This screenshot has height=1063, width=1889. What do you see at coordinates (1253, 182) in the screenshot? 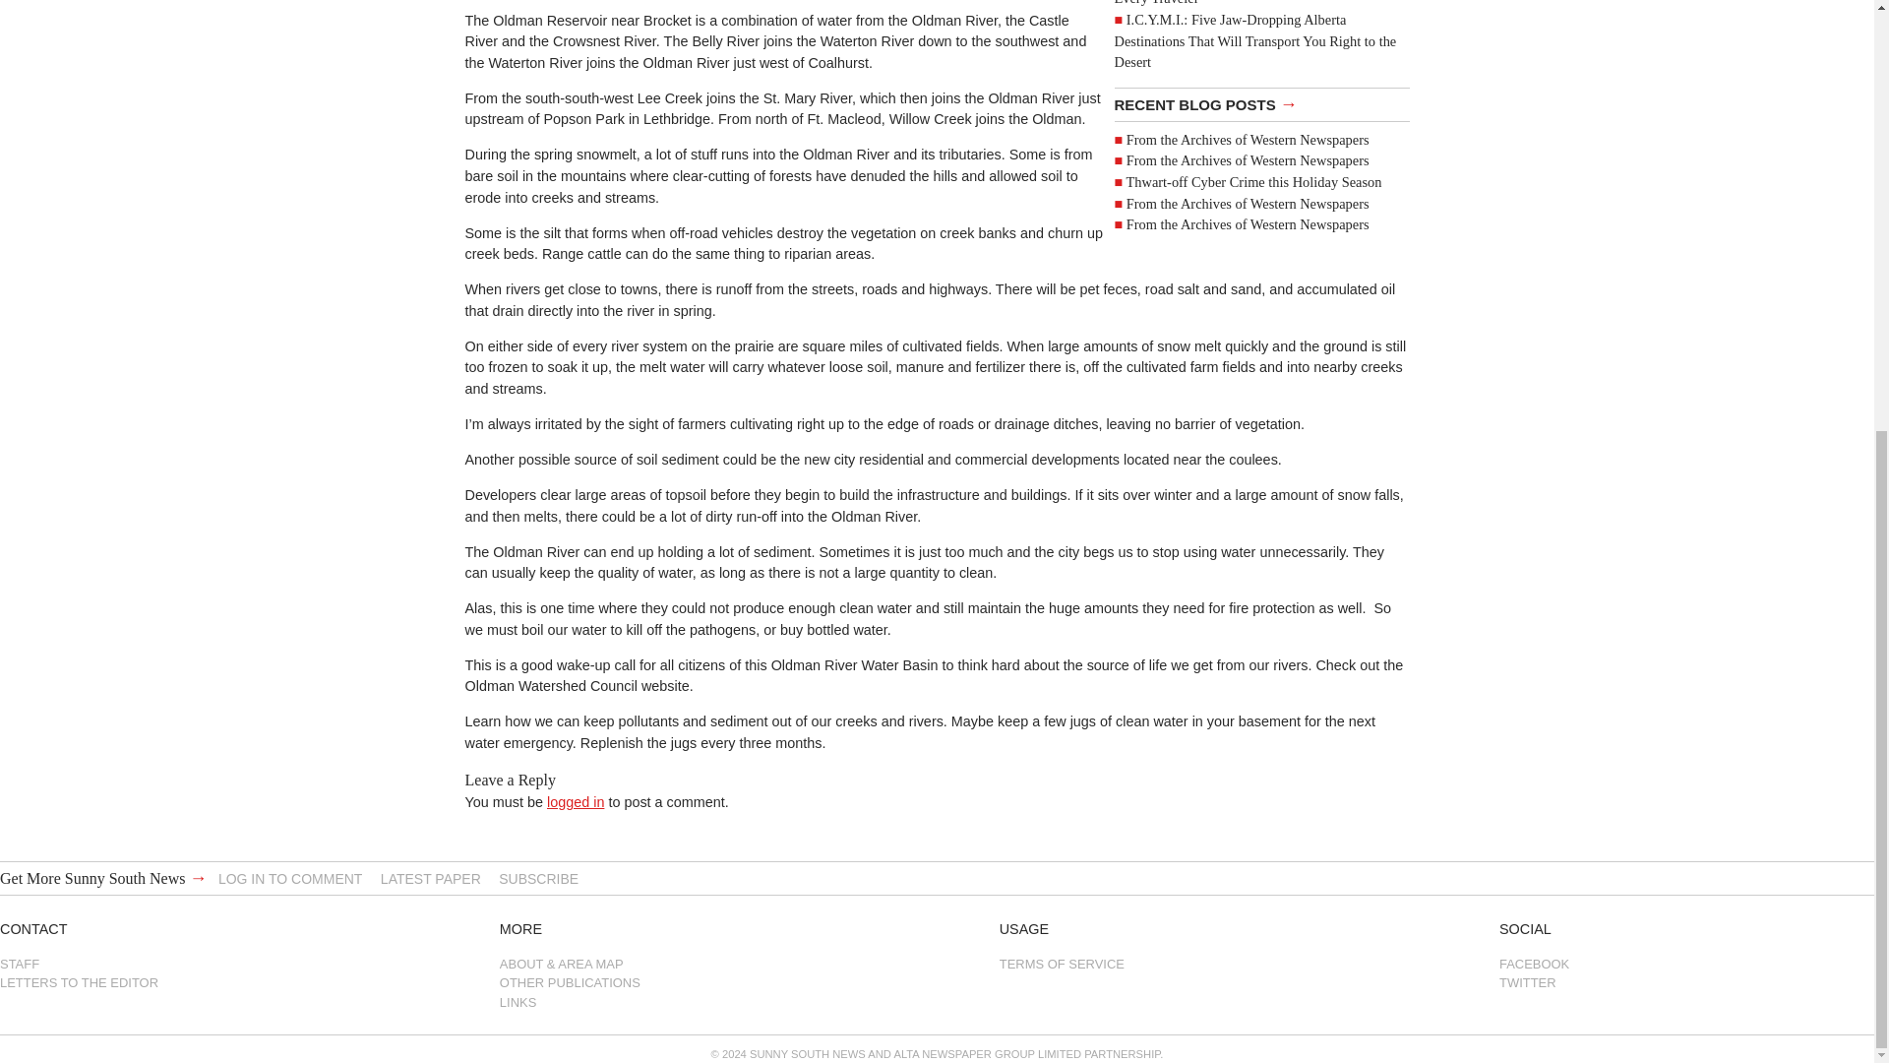
I see `Thwart-off Cyber Crime this Holiday Season` at bounding box center [1253, 182].